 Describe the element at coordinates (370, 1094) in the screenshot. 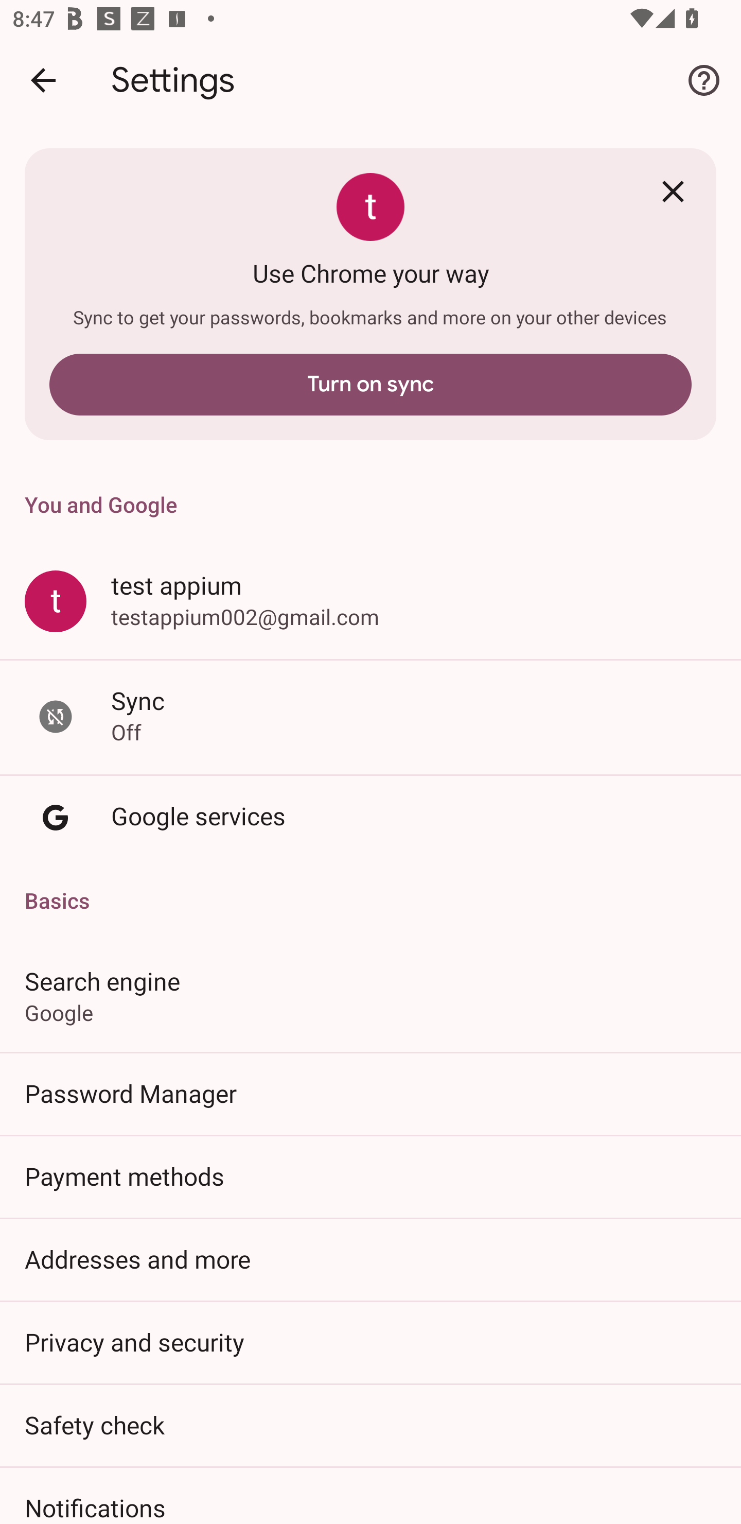

I see `Password Manager` at that location.